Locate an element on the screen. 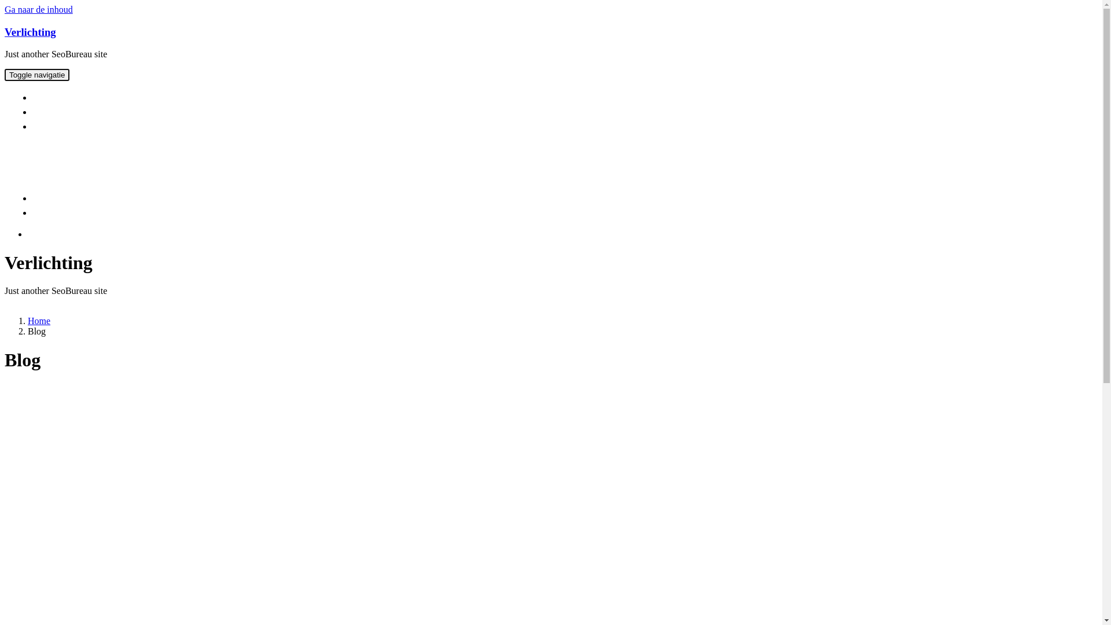 This screenshot has width=1111, height=625. Verlichting is located at coordinates (30, 32).